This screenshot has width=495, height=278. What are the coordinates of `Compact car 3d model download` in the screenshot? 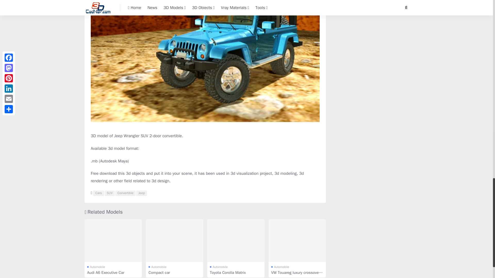 It's located at (174, 241).